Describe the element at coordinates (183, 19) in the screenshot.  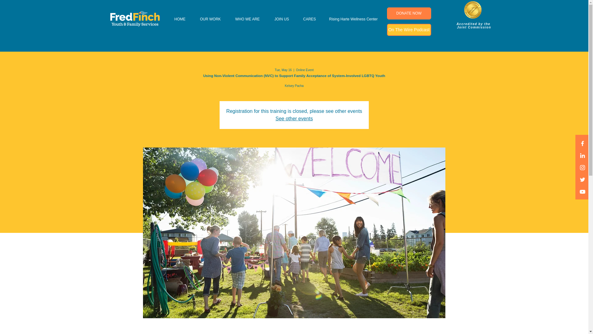
I see `HOME` at that location.